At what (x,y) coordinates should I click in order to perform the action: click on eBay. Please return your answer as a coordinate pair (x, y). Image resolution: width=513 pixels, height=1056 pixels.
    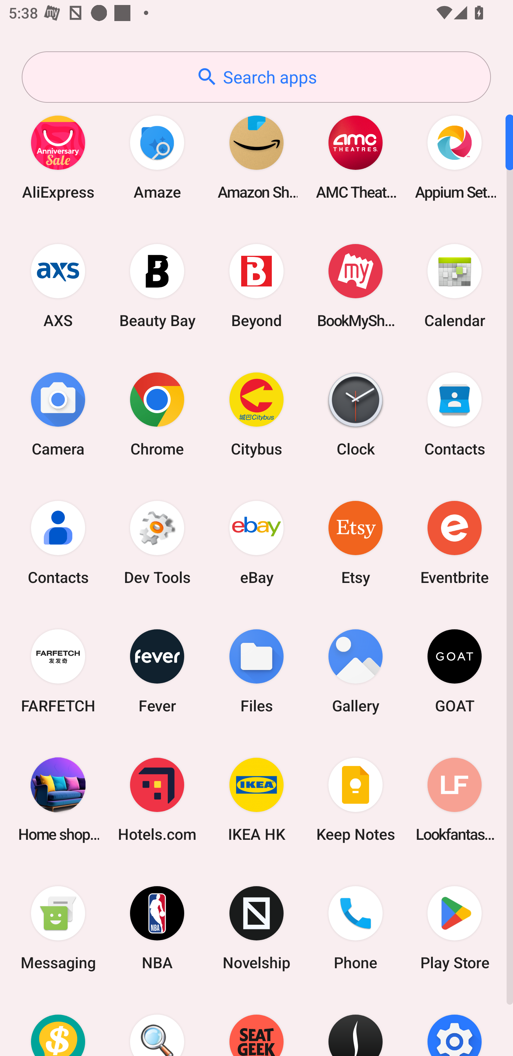
    Looking at the image, I should click on (256, 542).